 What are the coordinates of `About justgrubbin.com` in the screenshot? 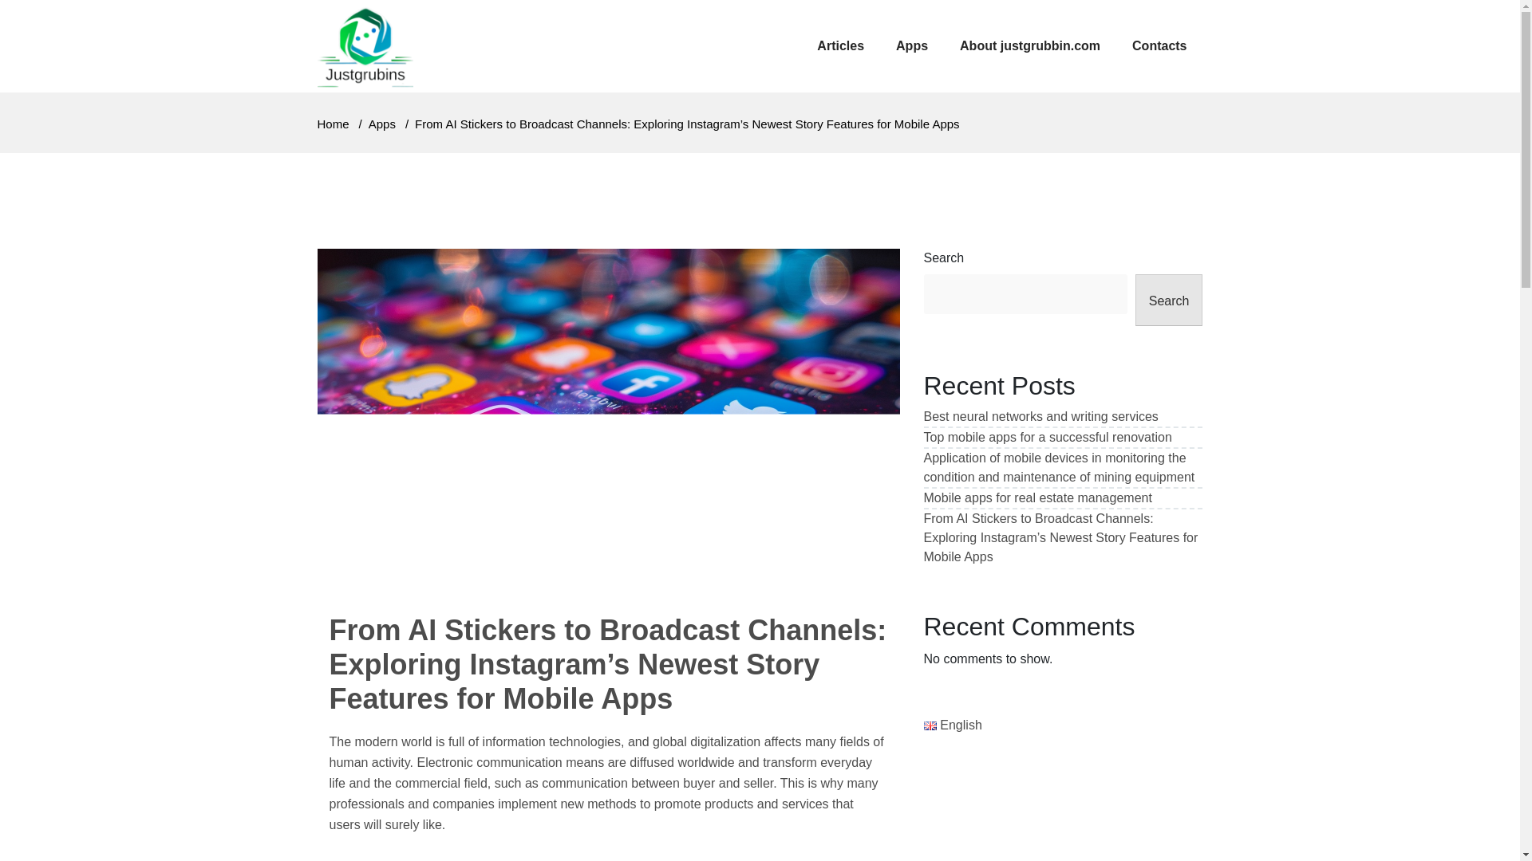 It's located at (1029, 46).